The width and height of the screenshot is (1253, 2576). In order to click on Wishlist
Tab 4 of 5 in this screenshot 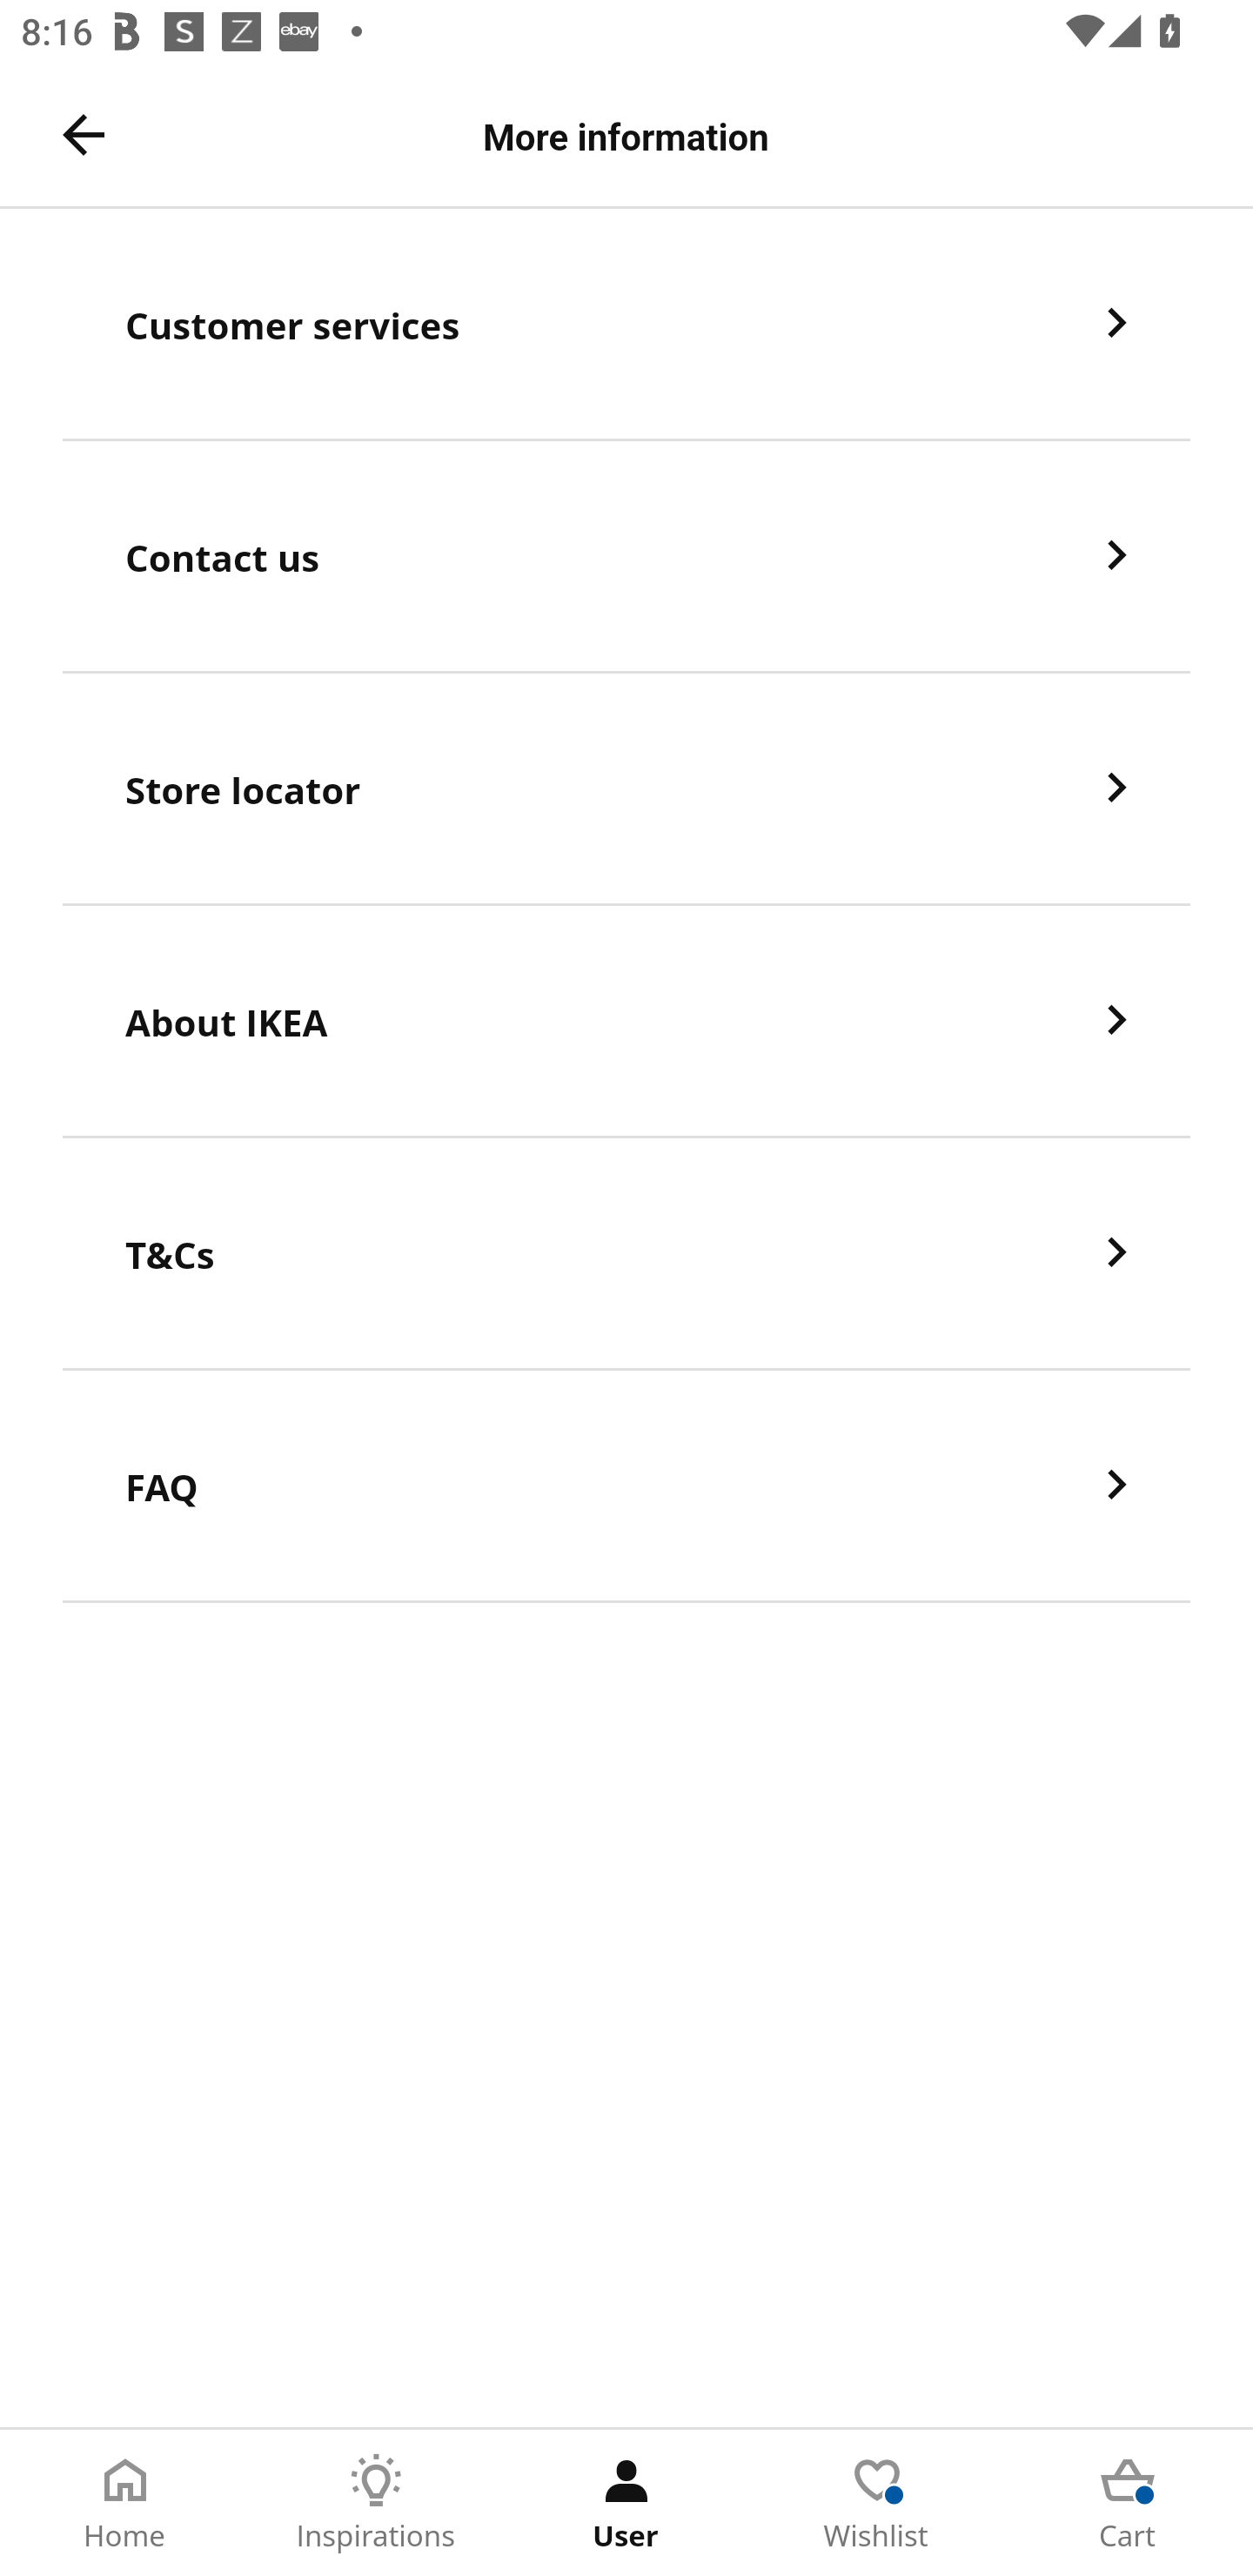, I will do `click(877, 2503)`.